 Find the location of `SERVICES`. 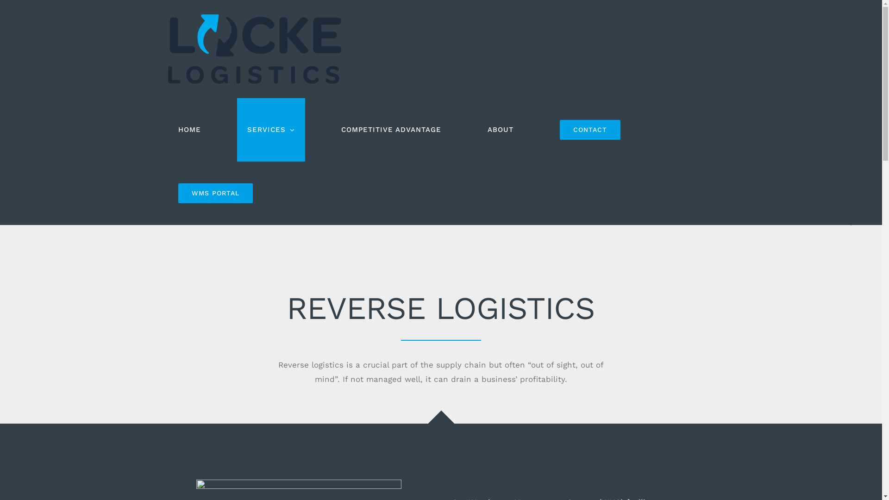

SERVICES is located at coordinates (271, 130).